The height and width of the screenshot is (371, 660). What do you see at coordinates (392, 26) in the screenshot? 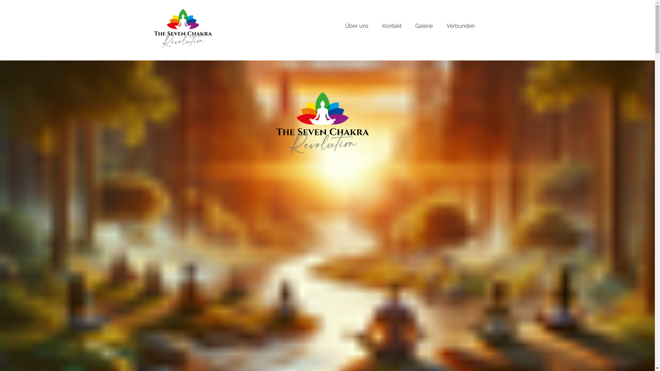
I see `Kontakt` at bounding box center [392, 26].